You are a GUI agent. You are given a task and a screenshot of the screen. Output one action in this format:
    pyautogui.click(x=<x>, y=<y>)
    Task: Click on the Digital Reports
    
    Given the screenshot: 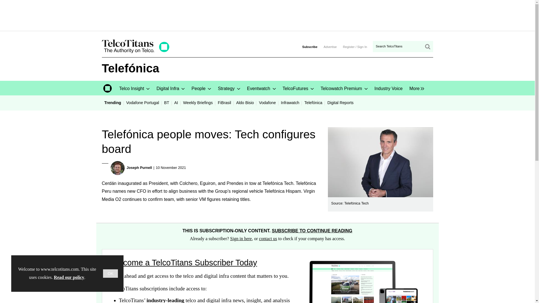 What is the action you would take?
    pyautogui.click(x=340, y=102)
    